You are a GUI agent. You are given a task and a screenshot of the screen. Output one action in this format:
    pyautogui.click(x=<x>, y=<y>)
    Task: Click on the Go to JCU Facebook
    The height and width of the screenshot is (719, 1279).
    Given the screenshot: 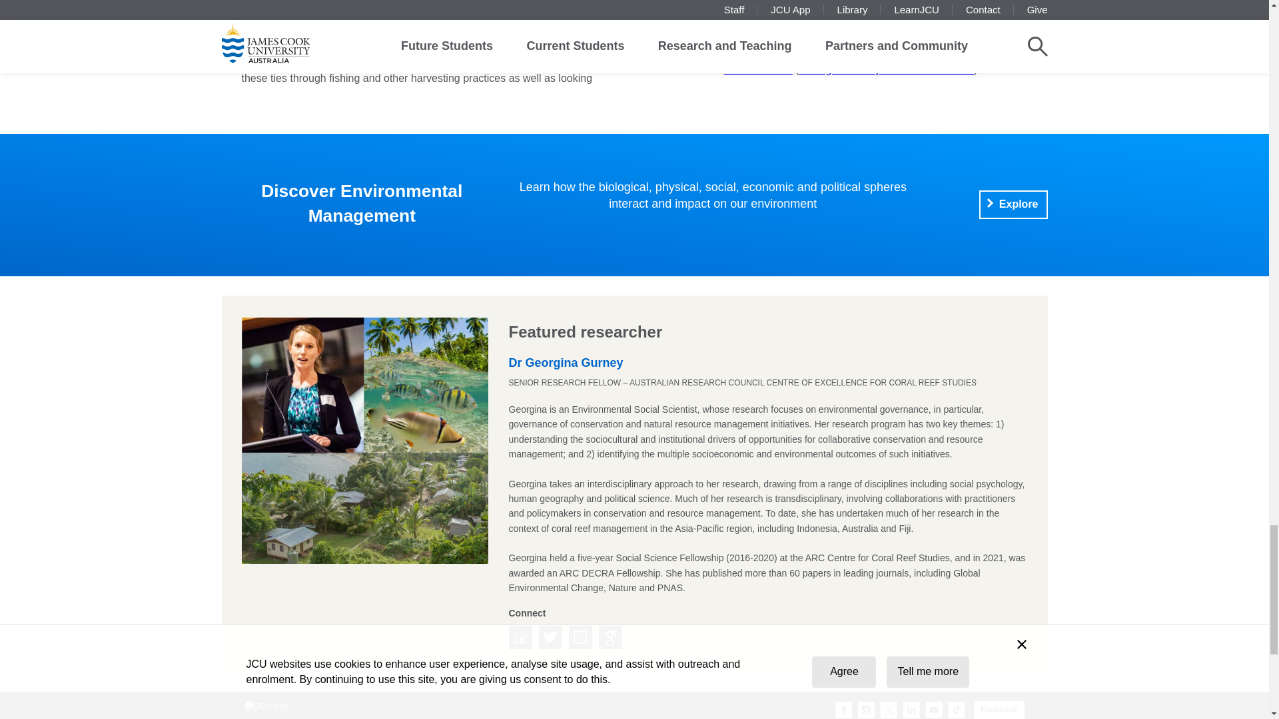 What is the action you would take?
    pyautogui.click(x=843, y=710)
    